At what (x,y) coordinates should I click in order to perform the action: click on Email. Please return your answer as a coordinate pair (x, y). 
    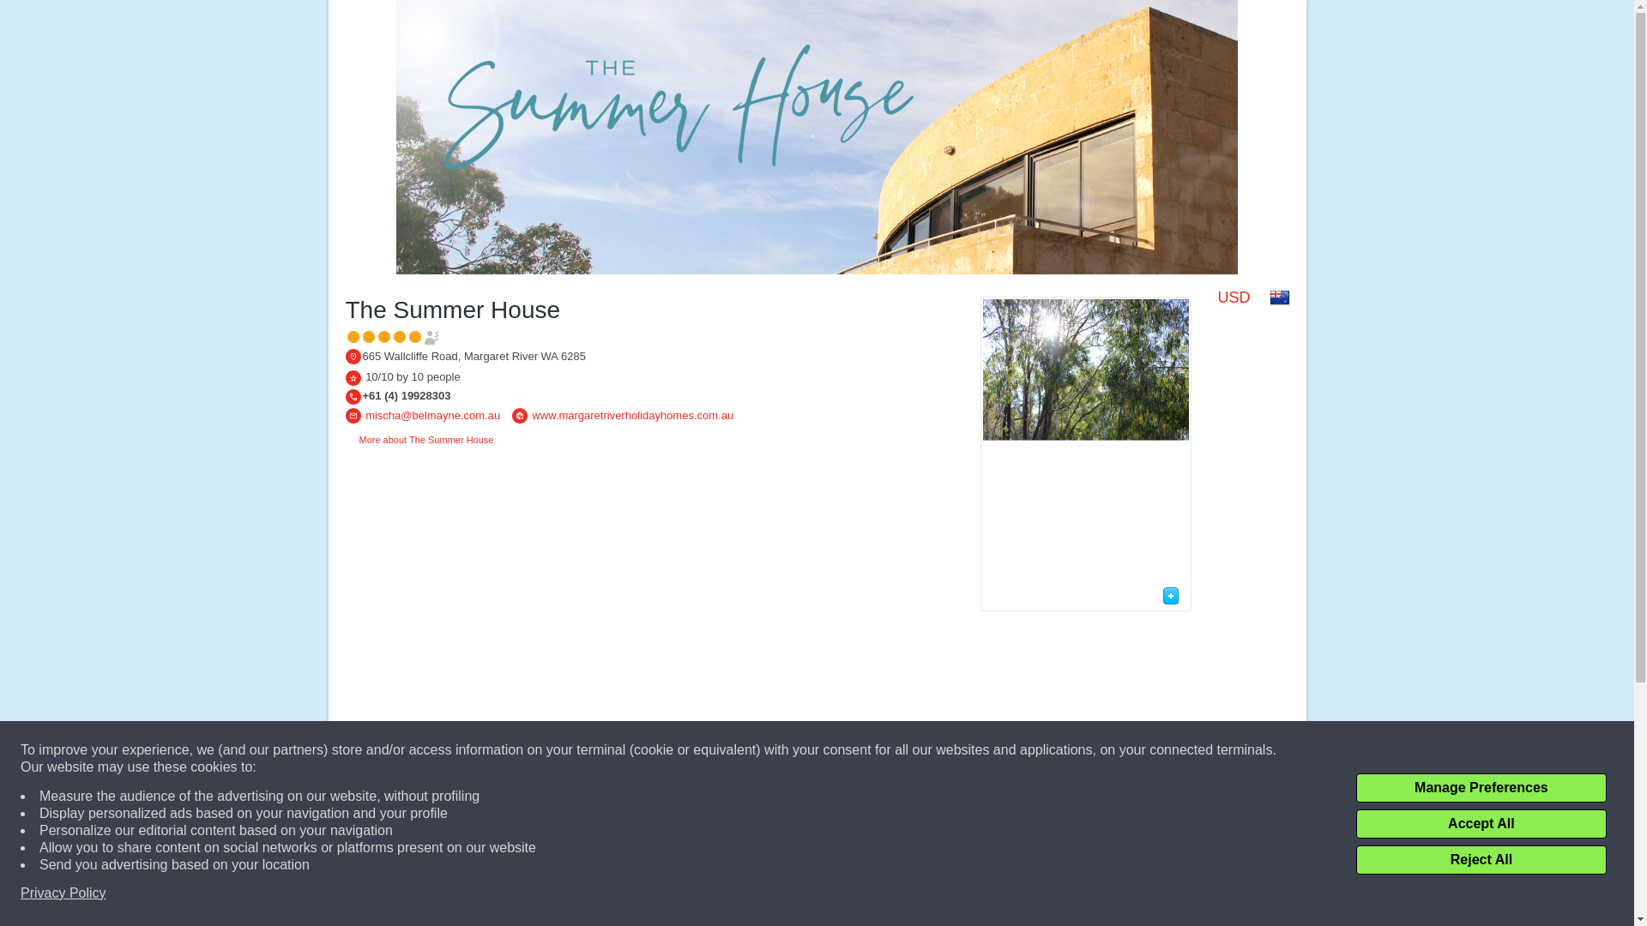
    Looking at the image, I should click on (352, 415).